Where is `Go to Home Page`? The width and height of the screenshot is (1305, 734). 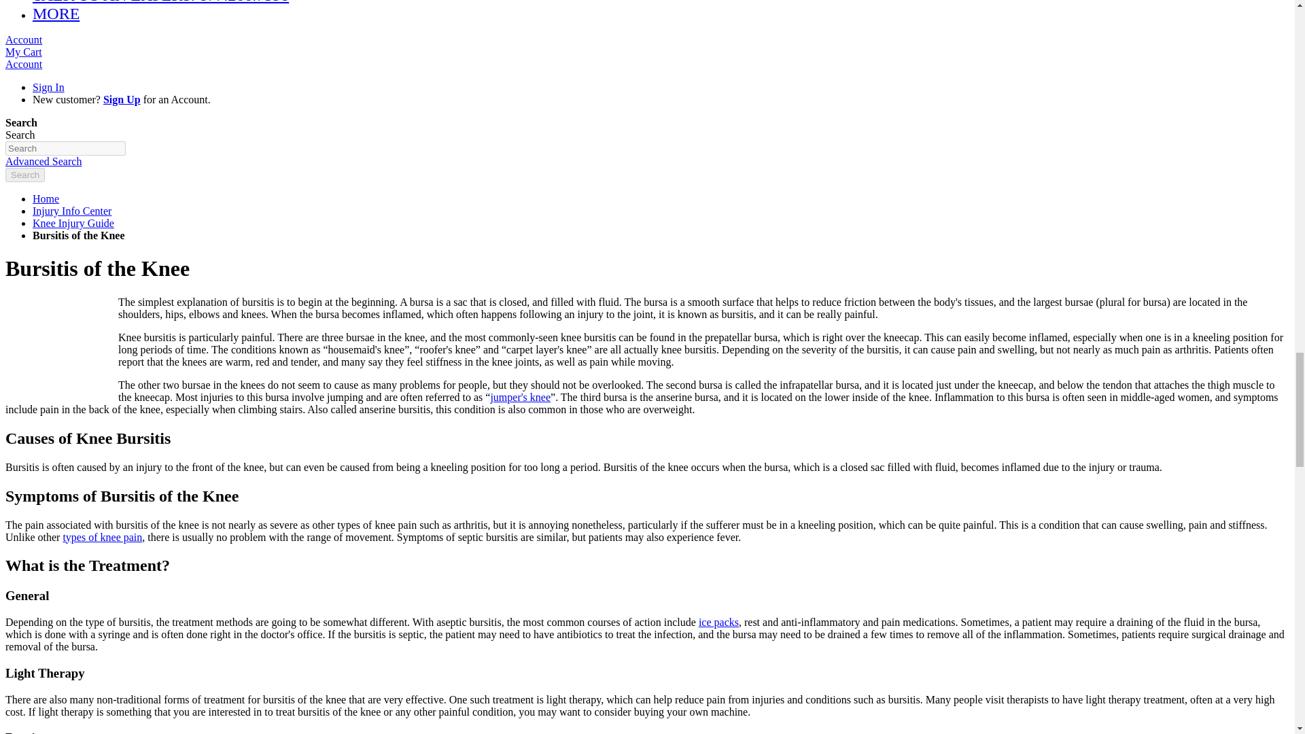
Go to Home Page is located at coordinates (46, 198).